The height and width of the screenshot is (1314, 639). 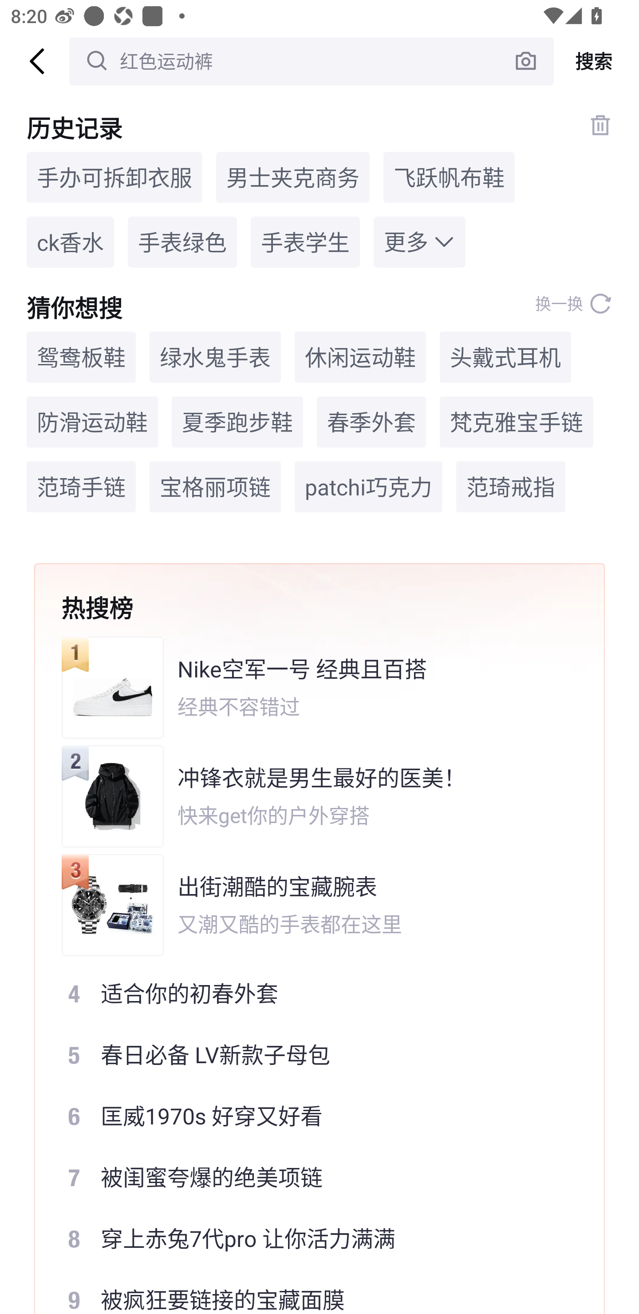 I want to click on 冲锋衣就是男生最好的医美！ 快来get你的户外穿搭, so click(x=309, y=796).